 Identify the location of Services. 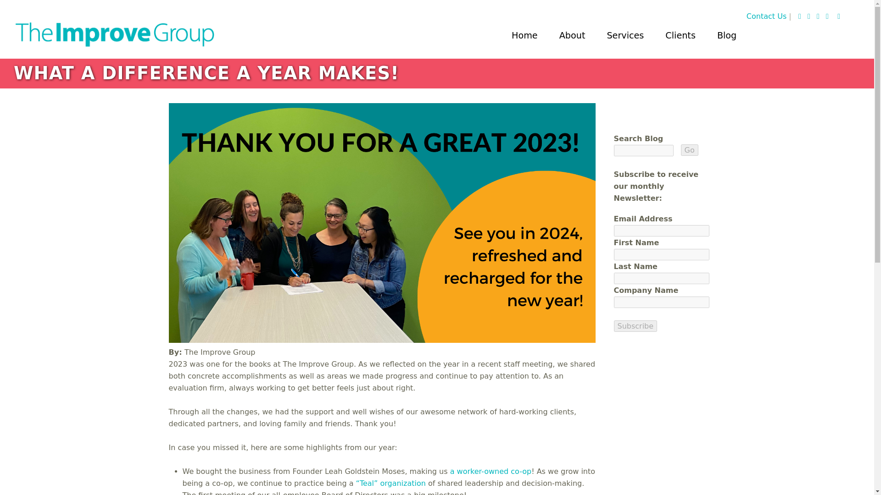
(625, 36).